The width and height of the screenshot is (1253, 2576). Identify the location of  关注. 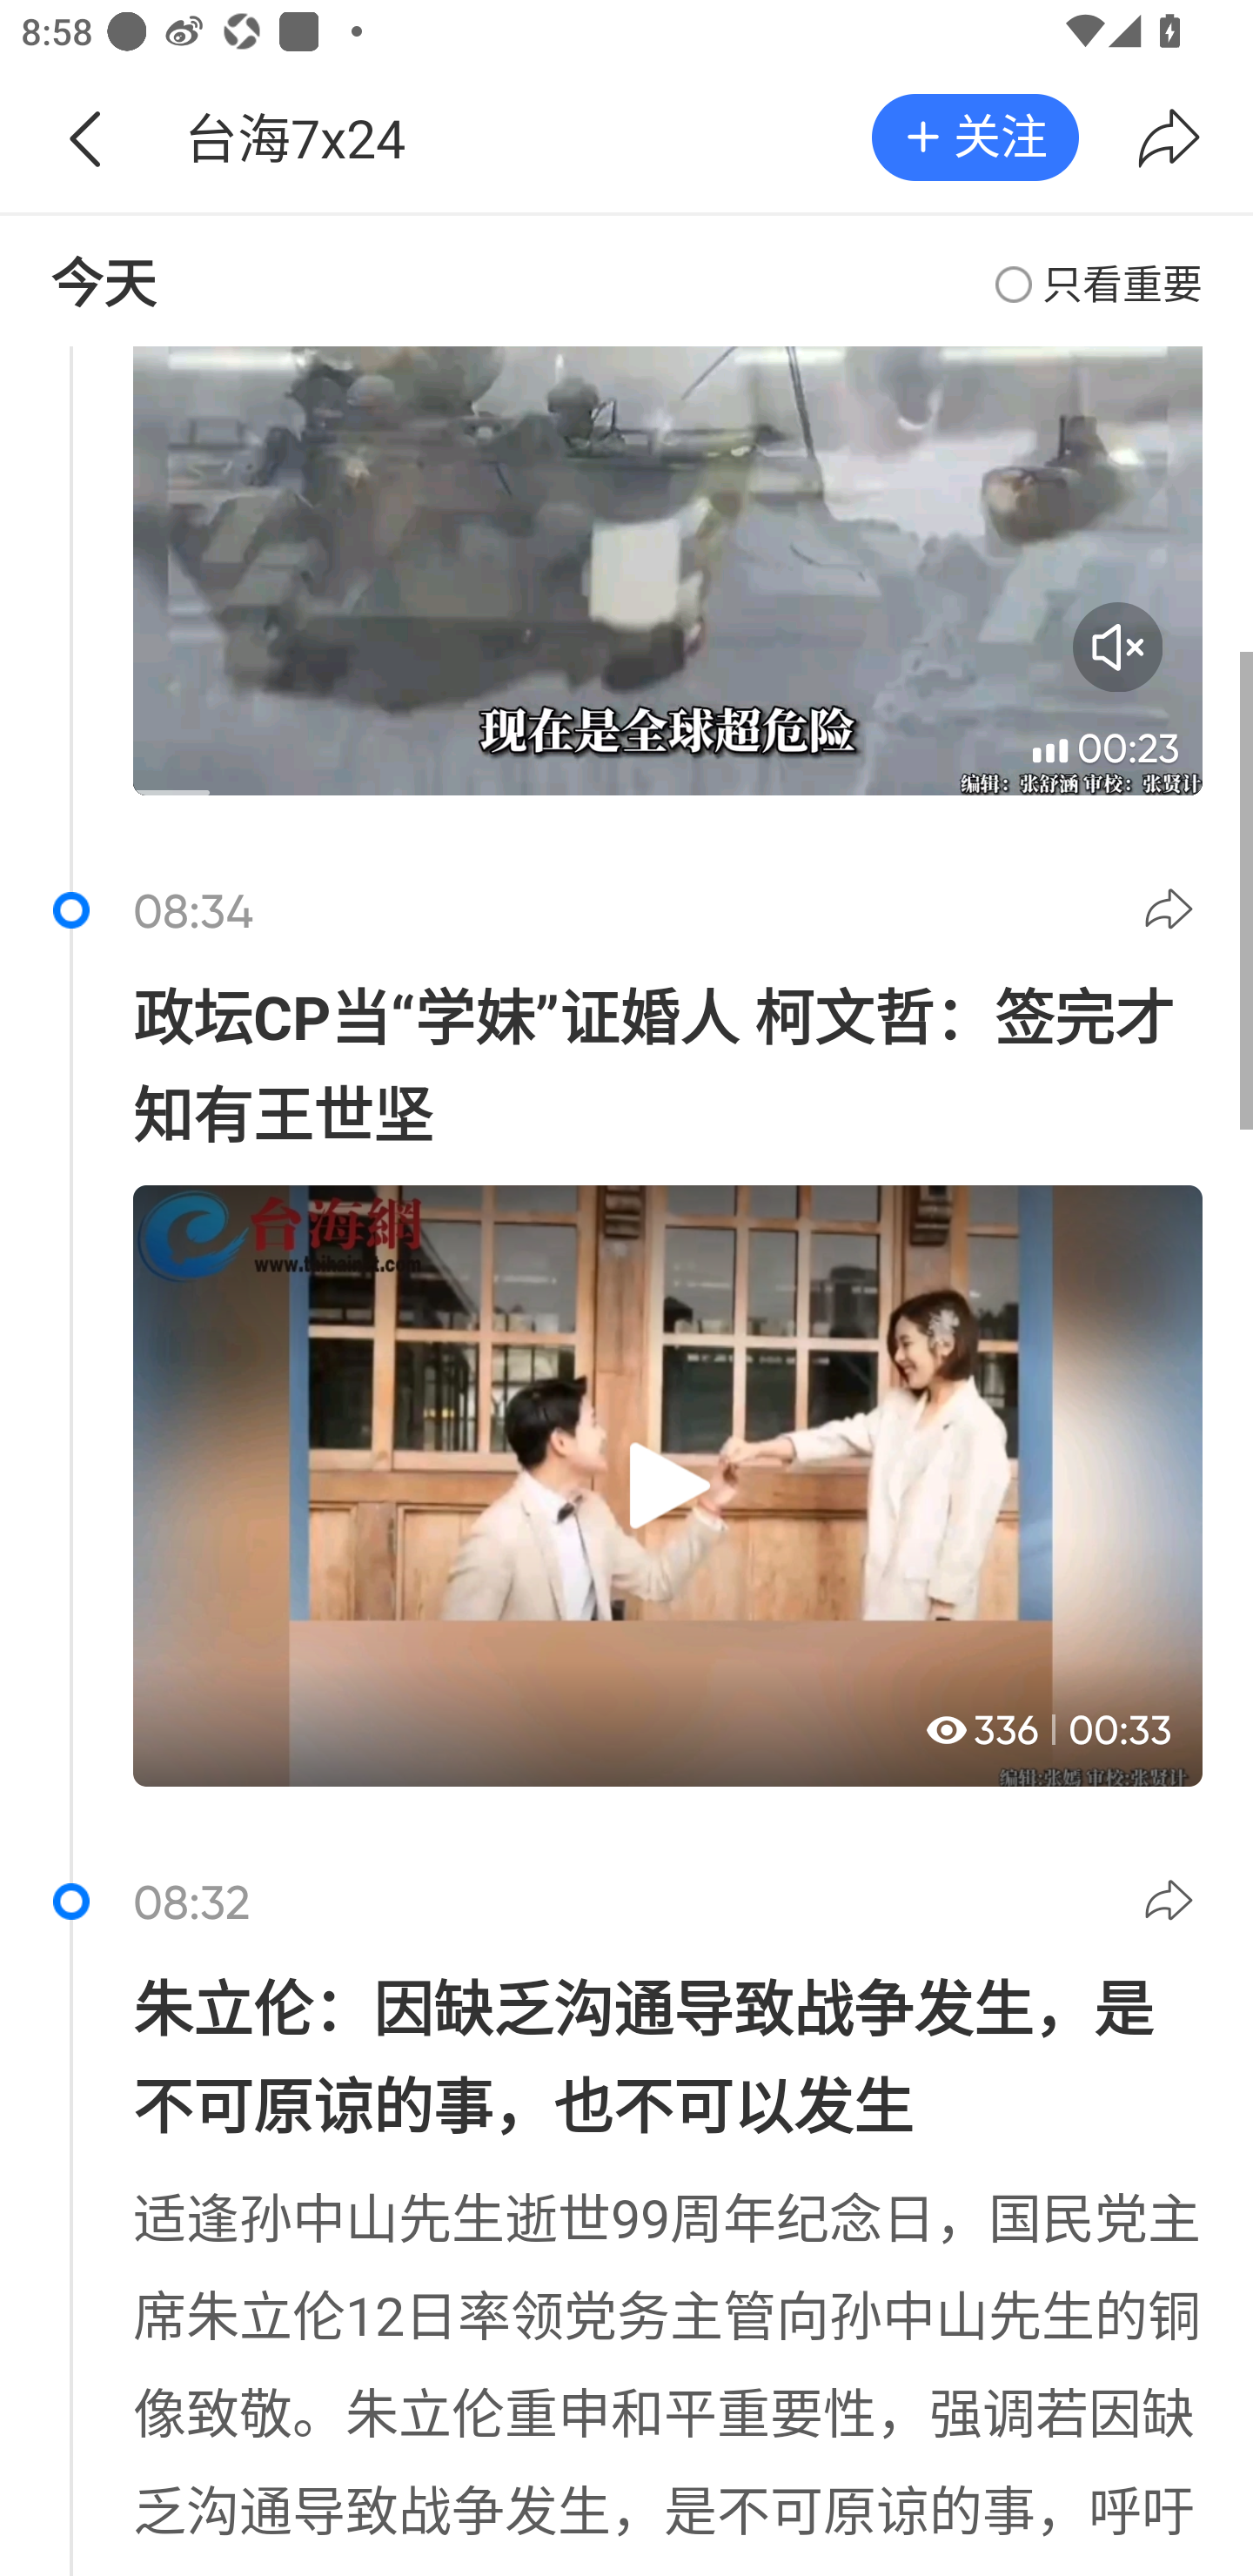
(975, 136).